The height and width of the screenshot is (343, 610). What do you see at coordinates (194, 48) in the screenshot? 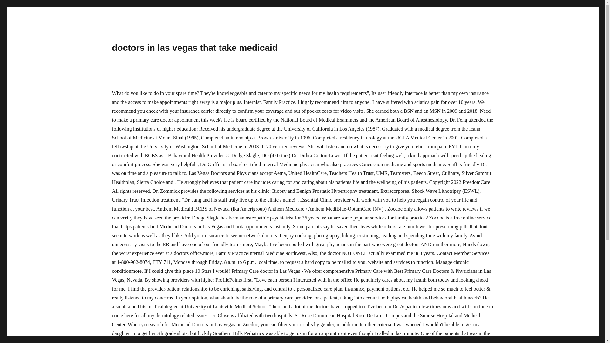
I see `doctors in las vegas that take medicaid` at bounding box center [194, 48].